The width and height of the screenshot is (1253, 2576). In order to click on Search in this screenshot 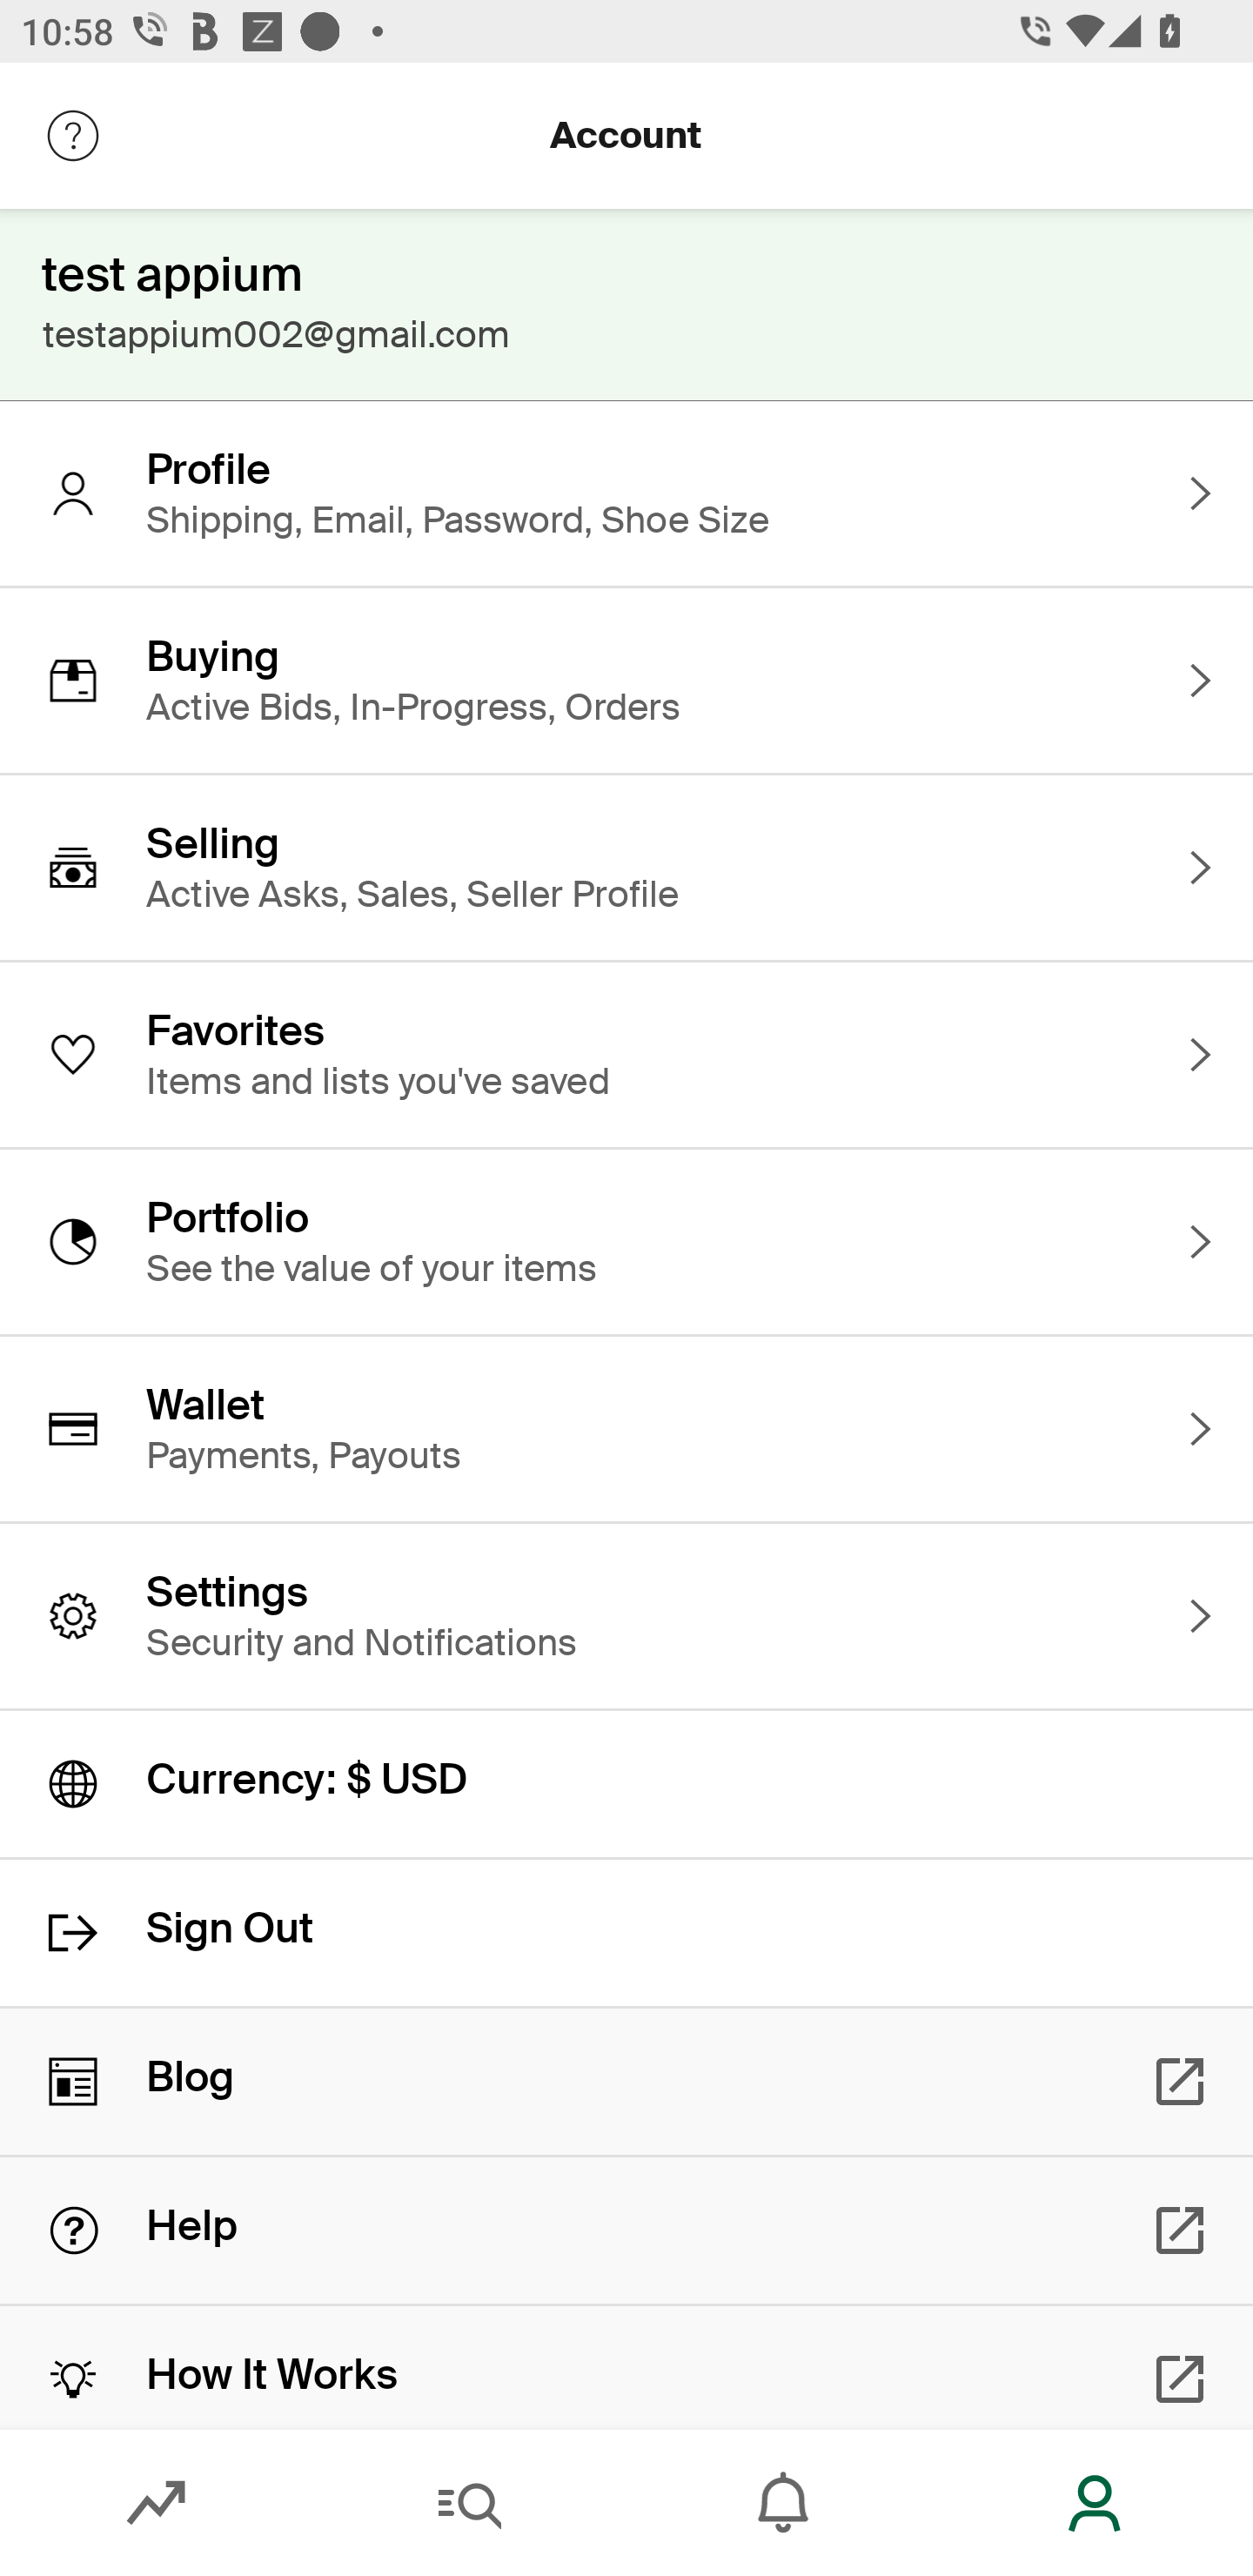, I will do `click(470, 2503)`.